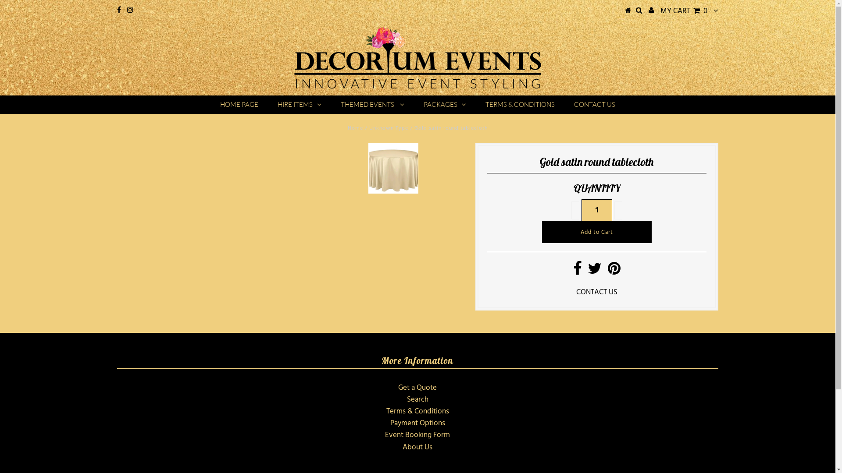 This screenshot has width=842, height=473. What do you see at coordinates (614, 272) in the screenshot?
I see `Share on Pinterest` at bounding box center [614, 272].